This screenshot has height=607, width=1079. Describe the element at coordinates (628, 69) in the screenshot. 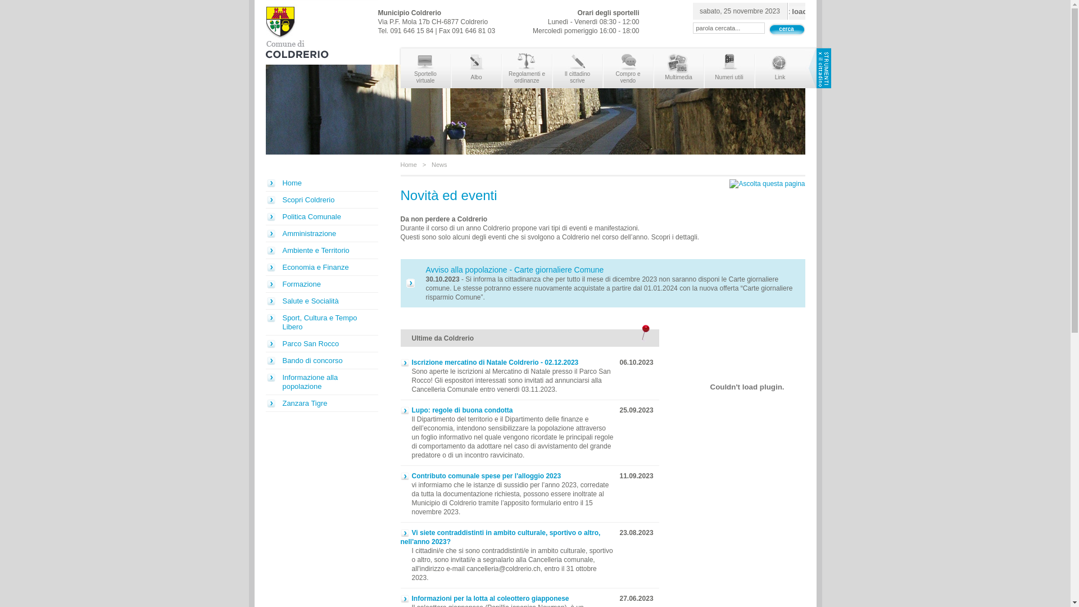

I see `Compro e vendo` at that location.